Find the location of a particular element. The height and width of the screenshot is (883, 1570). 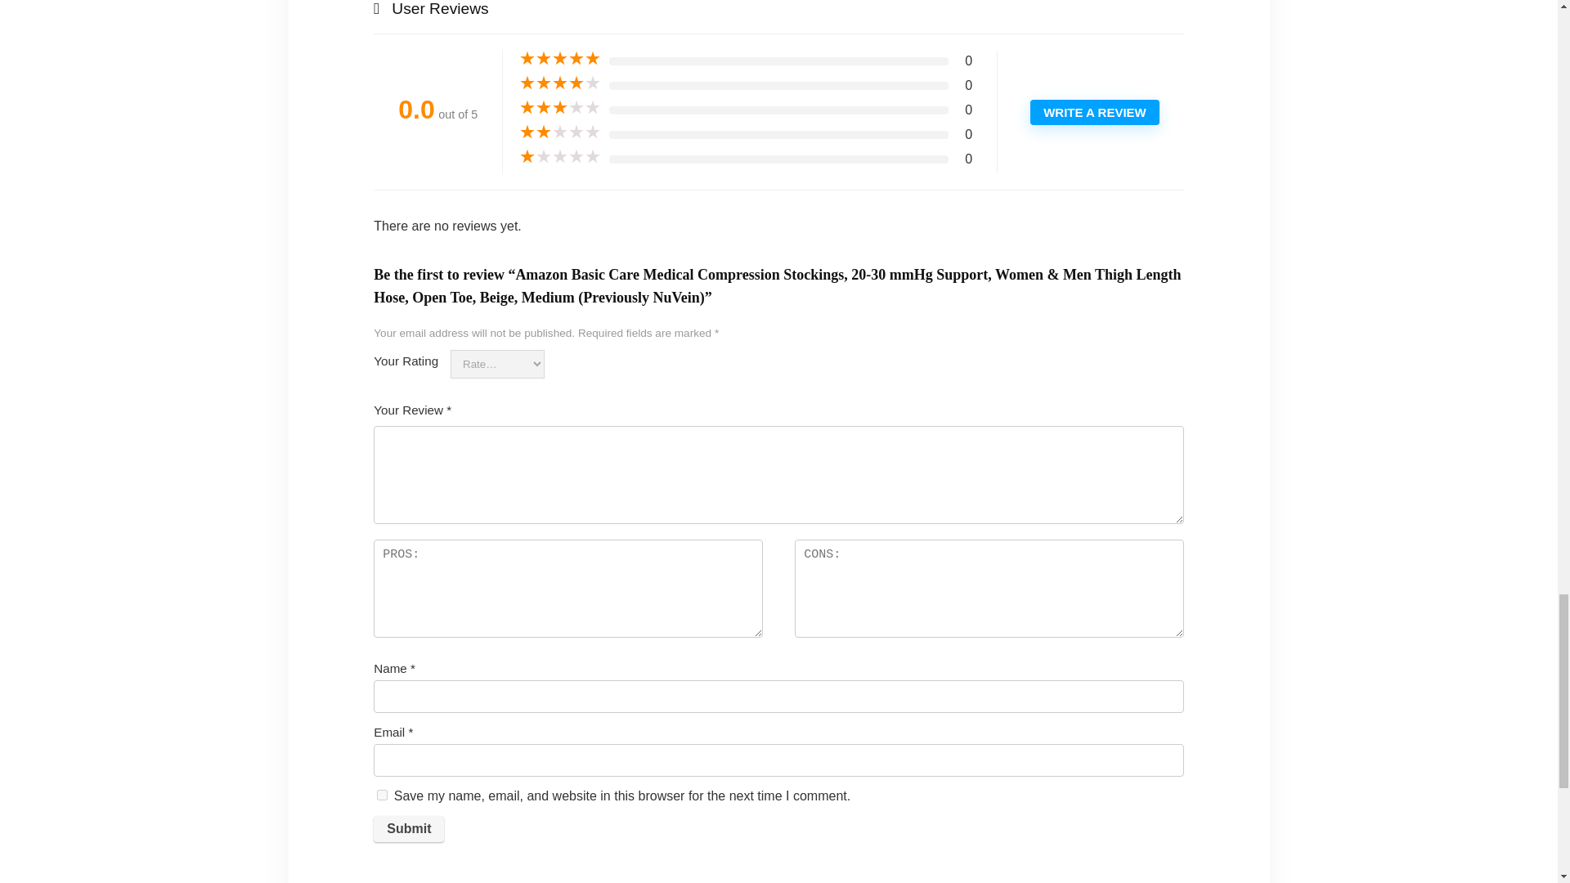

Rated 3 out of 5 is located at coordinates (560, 108).